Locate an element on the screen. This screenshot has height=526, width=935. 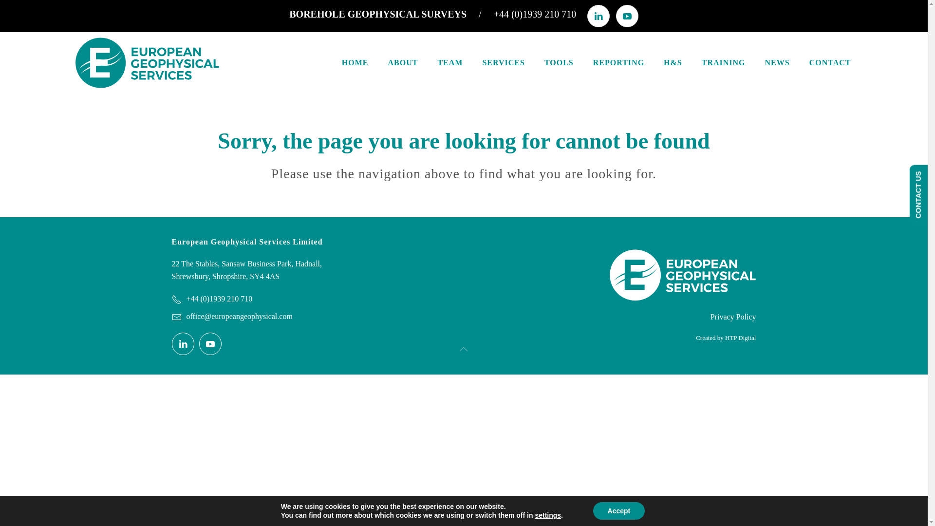
CONTACT is located at coordinates (830, 62).